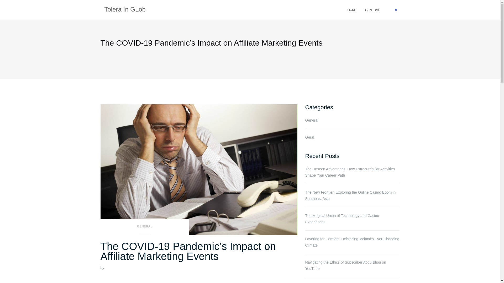 The width and height of the screenshot is (504, 283). What do you see at coordinates (372, 9) in the screenshot?
I see `General` at bounding box center [372, 9].